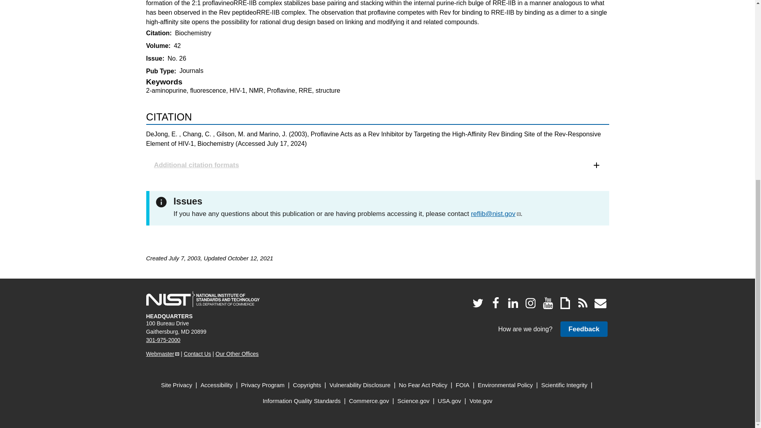 Image resolution: width=761 pixels, height=428 pixels. I want to click on Additional citation formats, so click(377, 165).